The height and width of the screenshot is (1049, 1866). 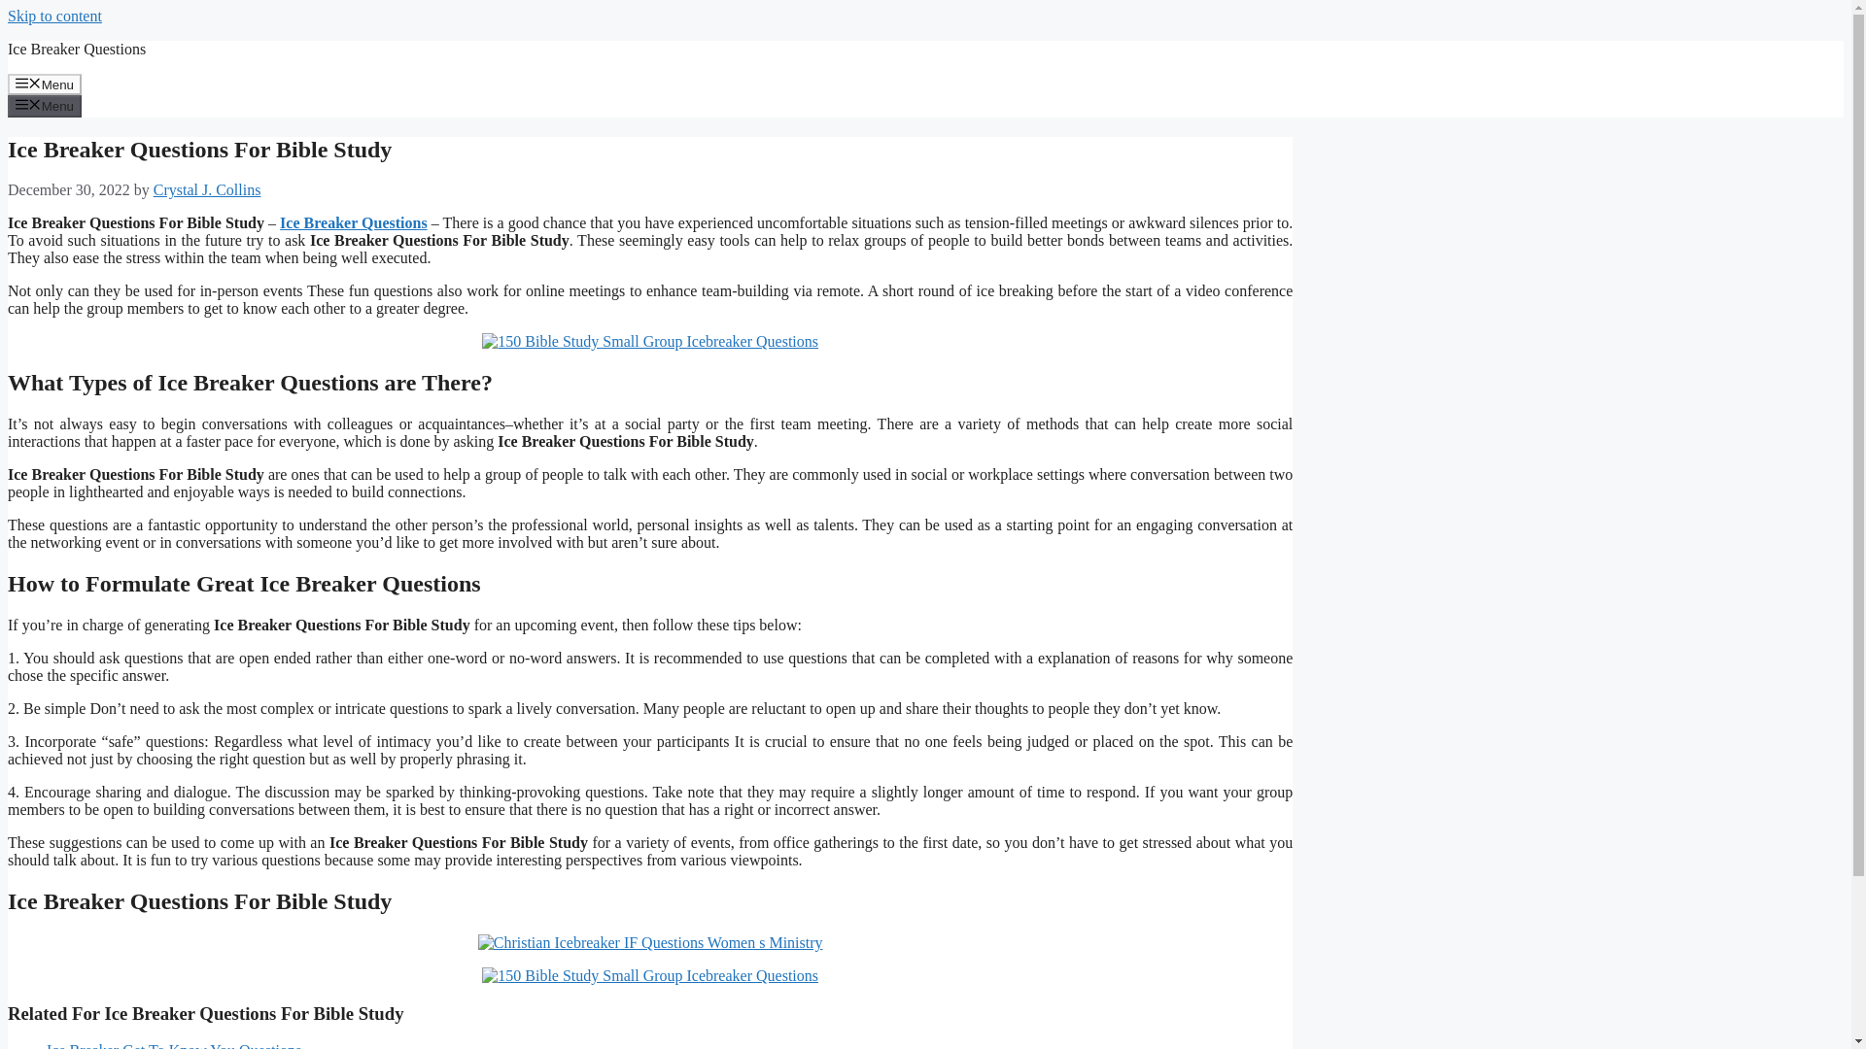 What do you see at coordinates (45, 84) in the screenshot?
I see `Menu` at bounding box center [45, 84].